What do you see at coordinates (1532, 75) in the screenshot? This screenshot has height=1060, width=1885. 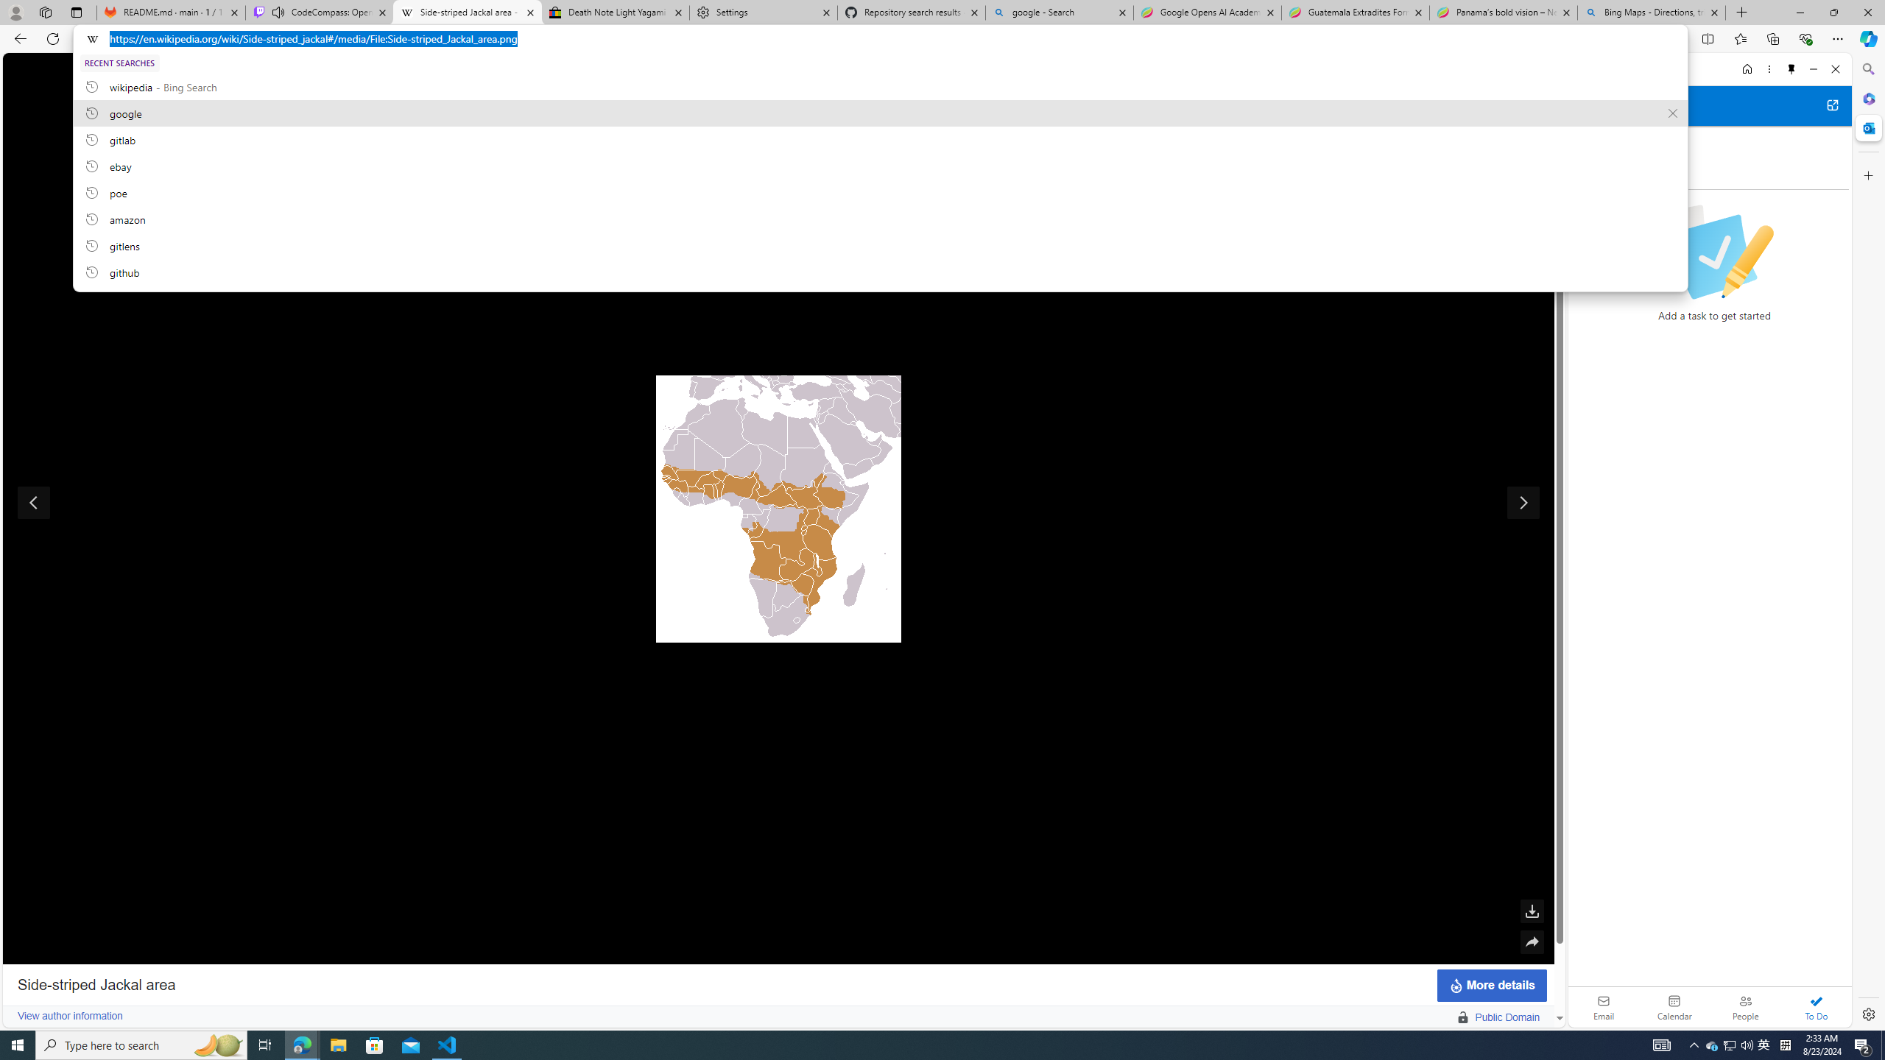 I see `Close this tool (Esc)` at bounding box center [1532, 75].